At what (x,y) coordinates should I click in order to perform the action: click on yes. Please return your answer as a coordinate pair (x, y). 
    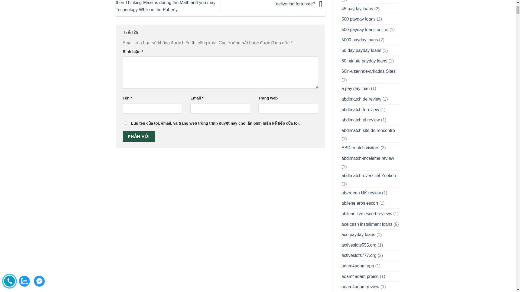
    Looking at the image, I should click on (125, 123).